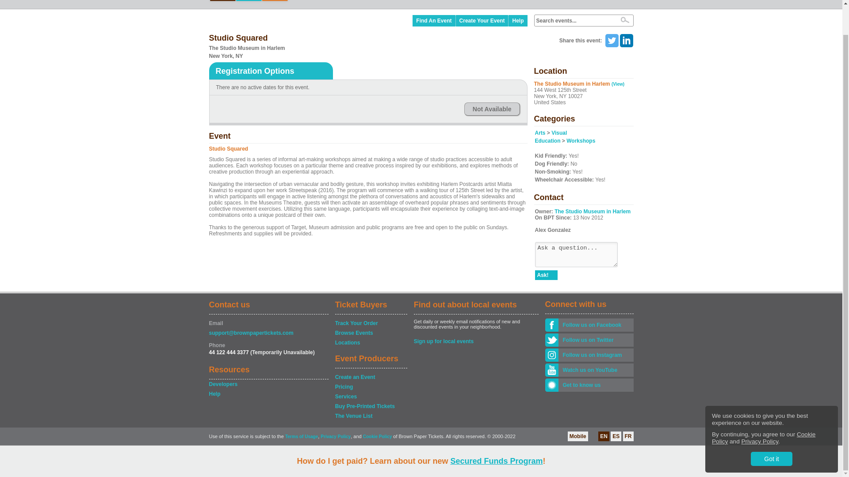  Describe the element at coordinates (496, 430) in the screenshot. I see `Secured Funds Program` at that location.